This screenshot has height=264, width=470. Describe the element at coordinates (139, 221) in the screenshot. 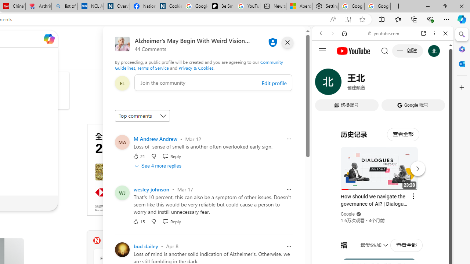

I see `15 Like` at that location.